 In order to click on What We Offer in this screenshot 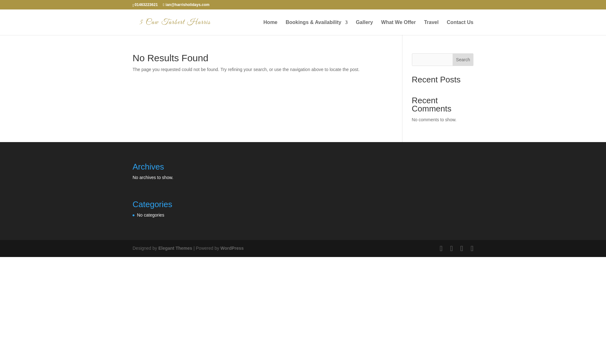, I will do `click(398, 27)`.